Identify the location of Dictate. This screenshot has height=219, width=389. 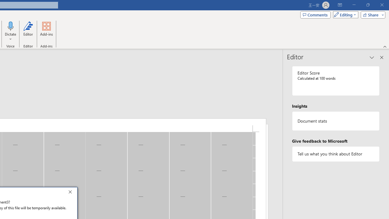
(11, 31).